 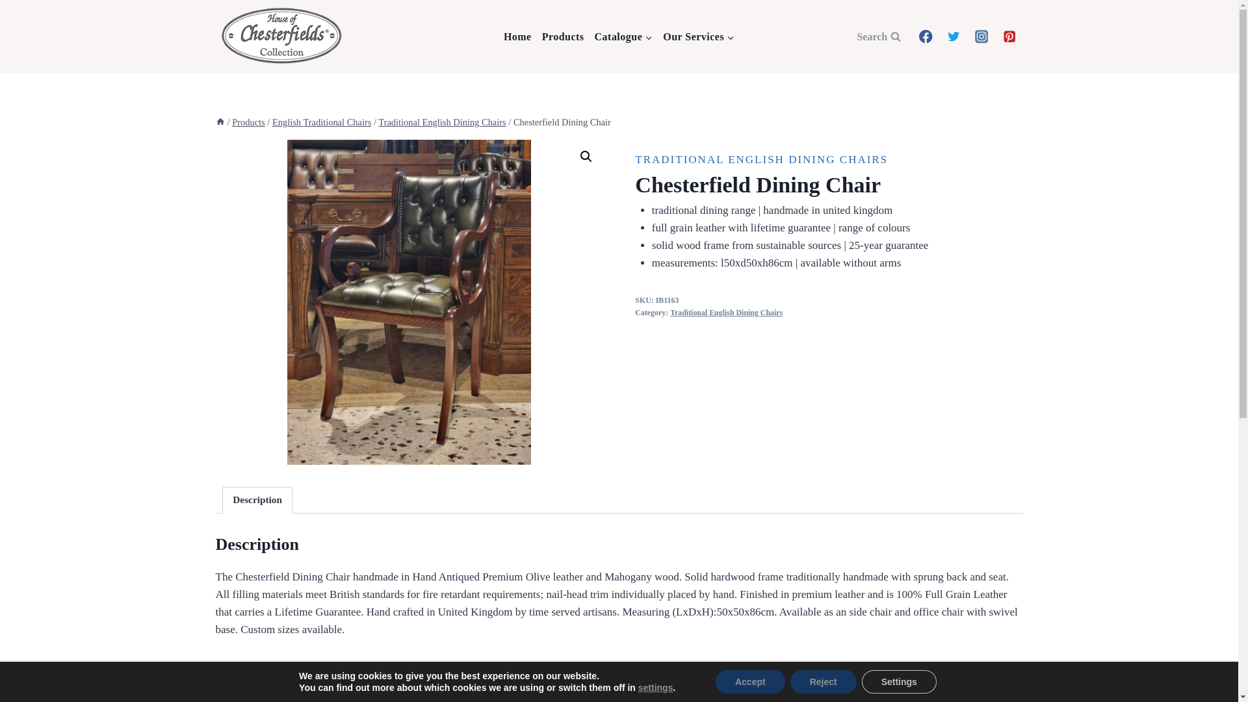 What do you see at coordinates (441, 122) in the screenshot?
I see `Traditional English Dining Chairs` at bounding box center [441, 122].